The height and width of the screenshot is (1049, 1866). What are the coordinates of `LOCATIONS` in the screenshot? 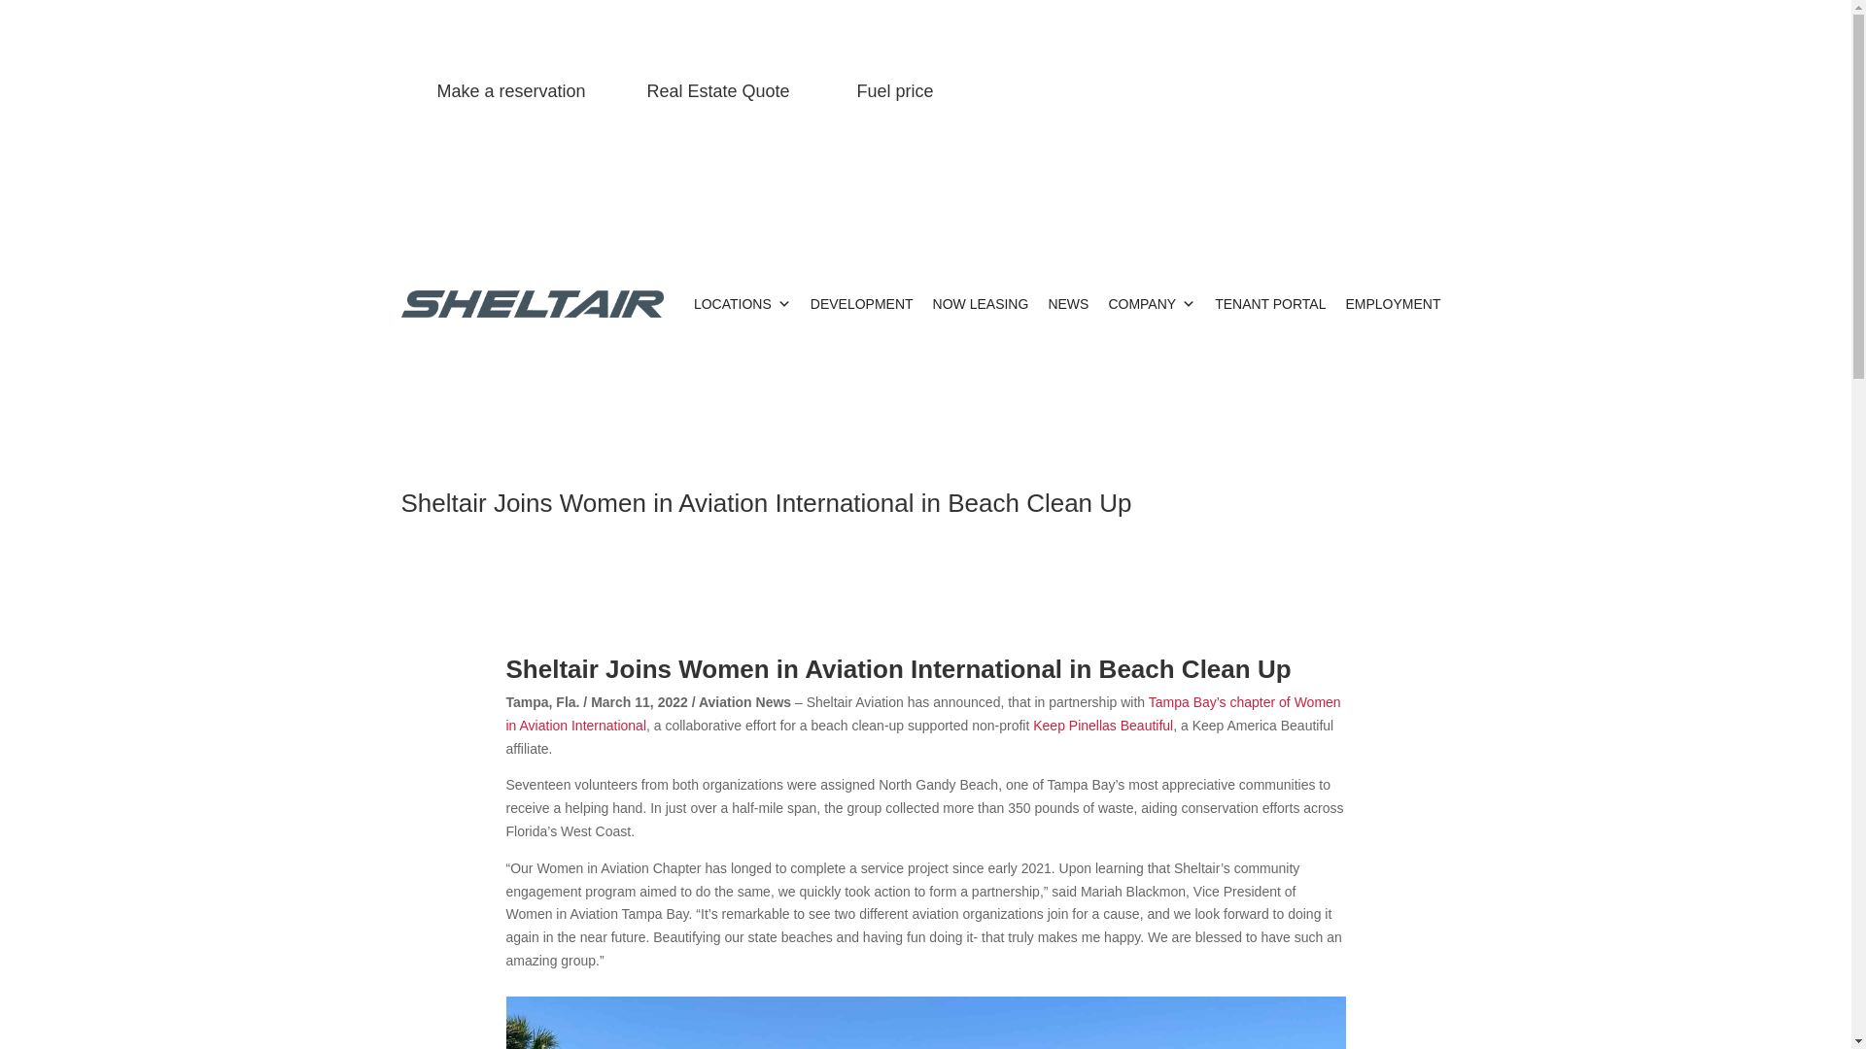 It's located at (743, 303).